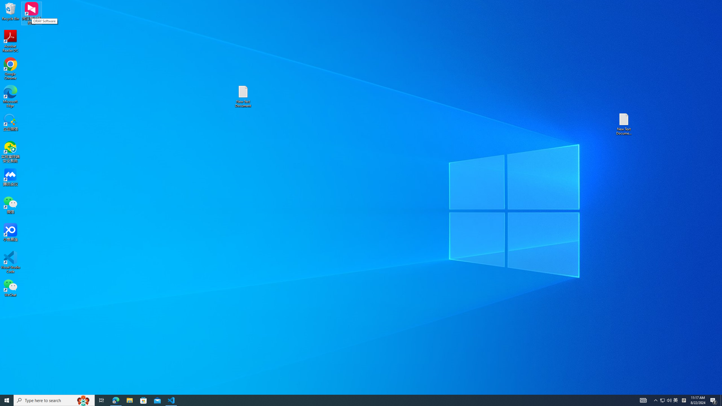 The image size is (722, 406). Describe the element at coordinates (102, 400) in the screenshot. I see `Microsoft Edge - 1 running window` at that location.